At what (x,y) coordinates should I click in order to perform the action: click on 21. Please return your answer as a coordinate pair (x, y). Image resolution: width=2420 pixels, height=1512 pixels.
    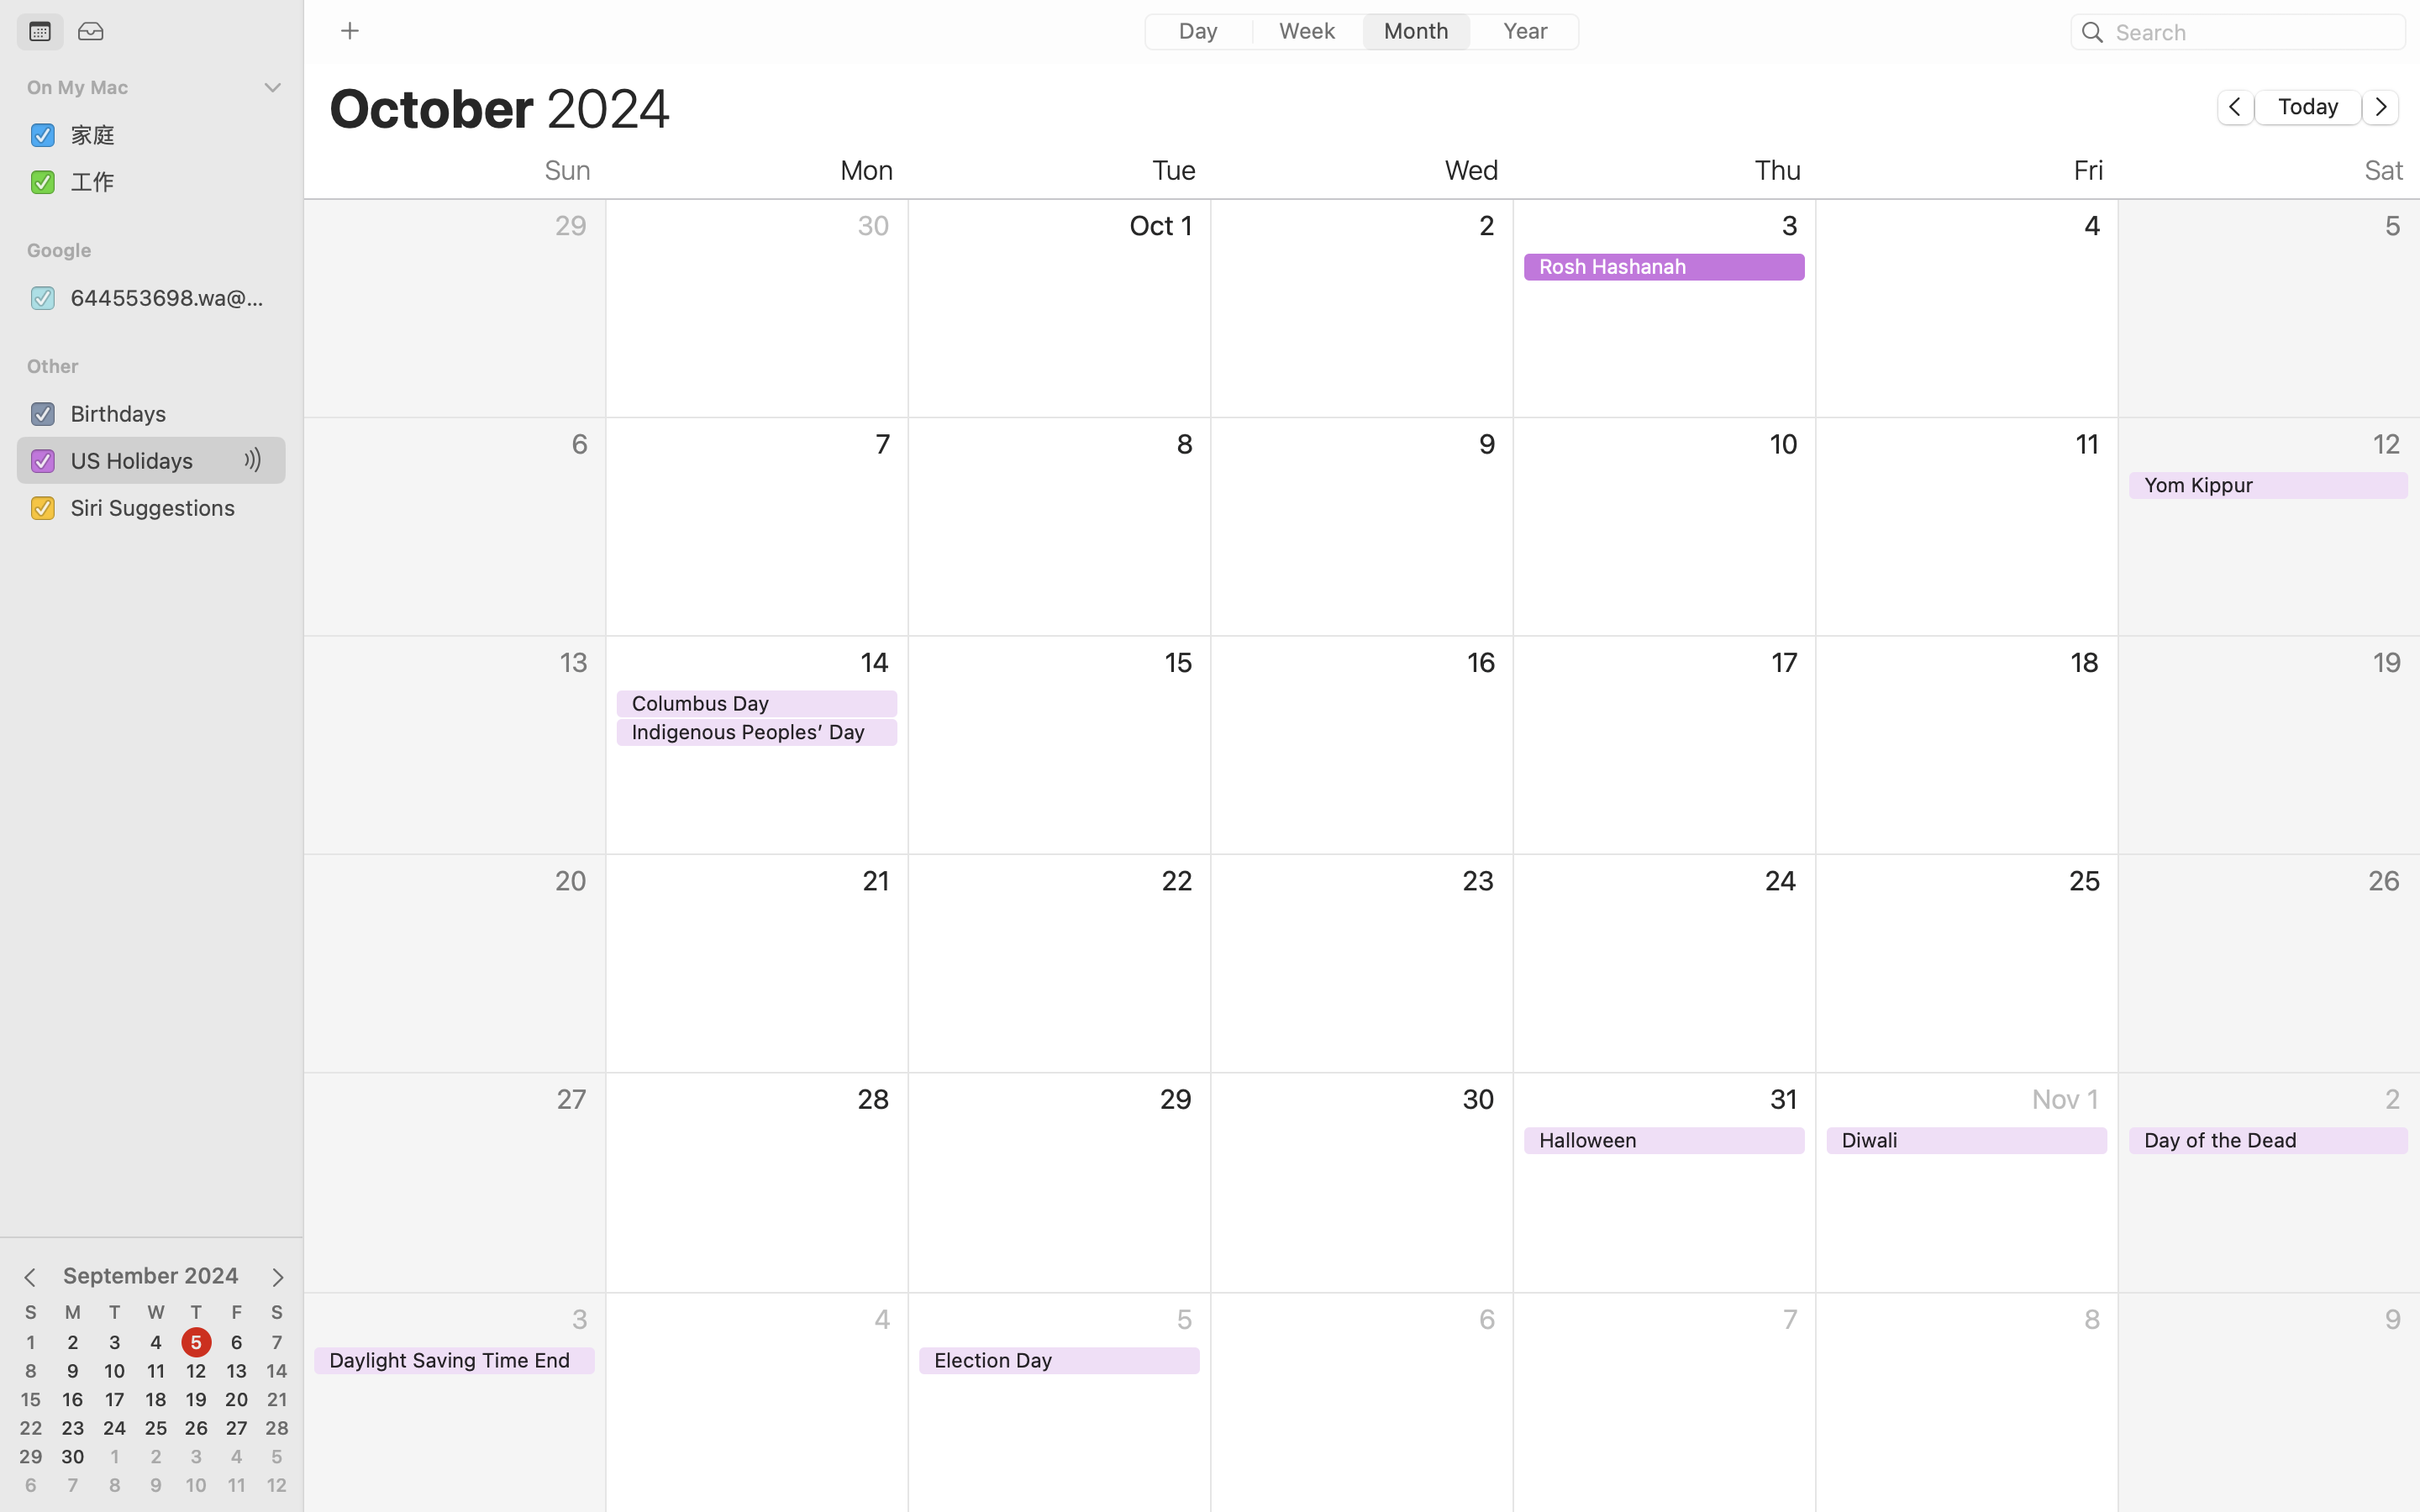
    Looking at the image, I should click on (277, 1400).